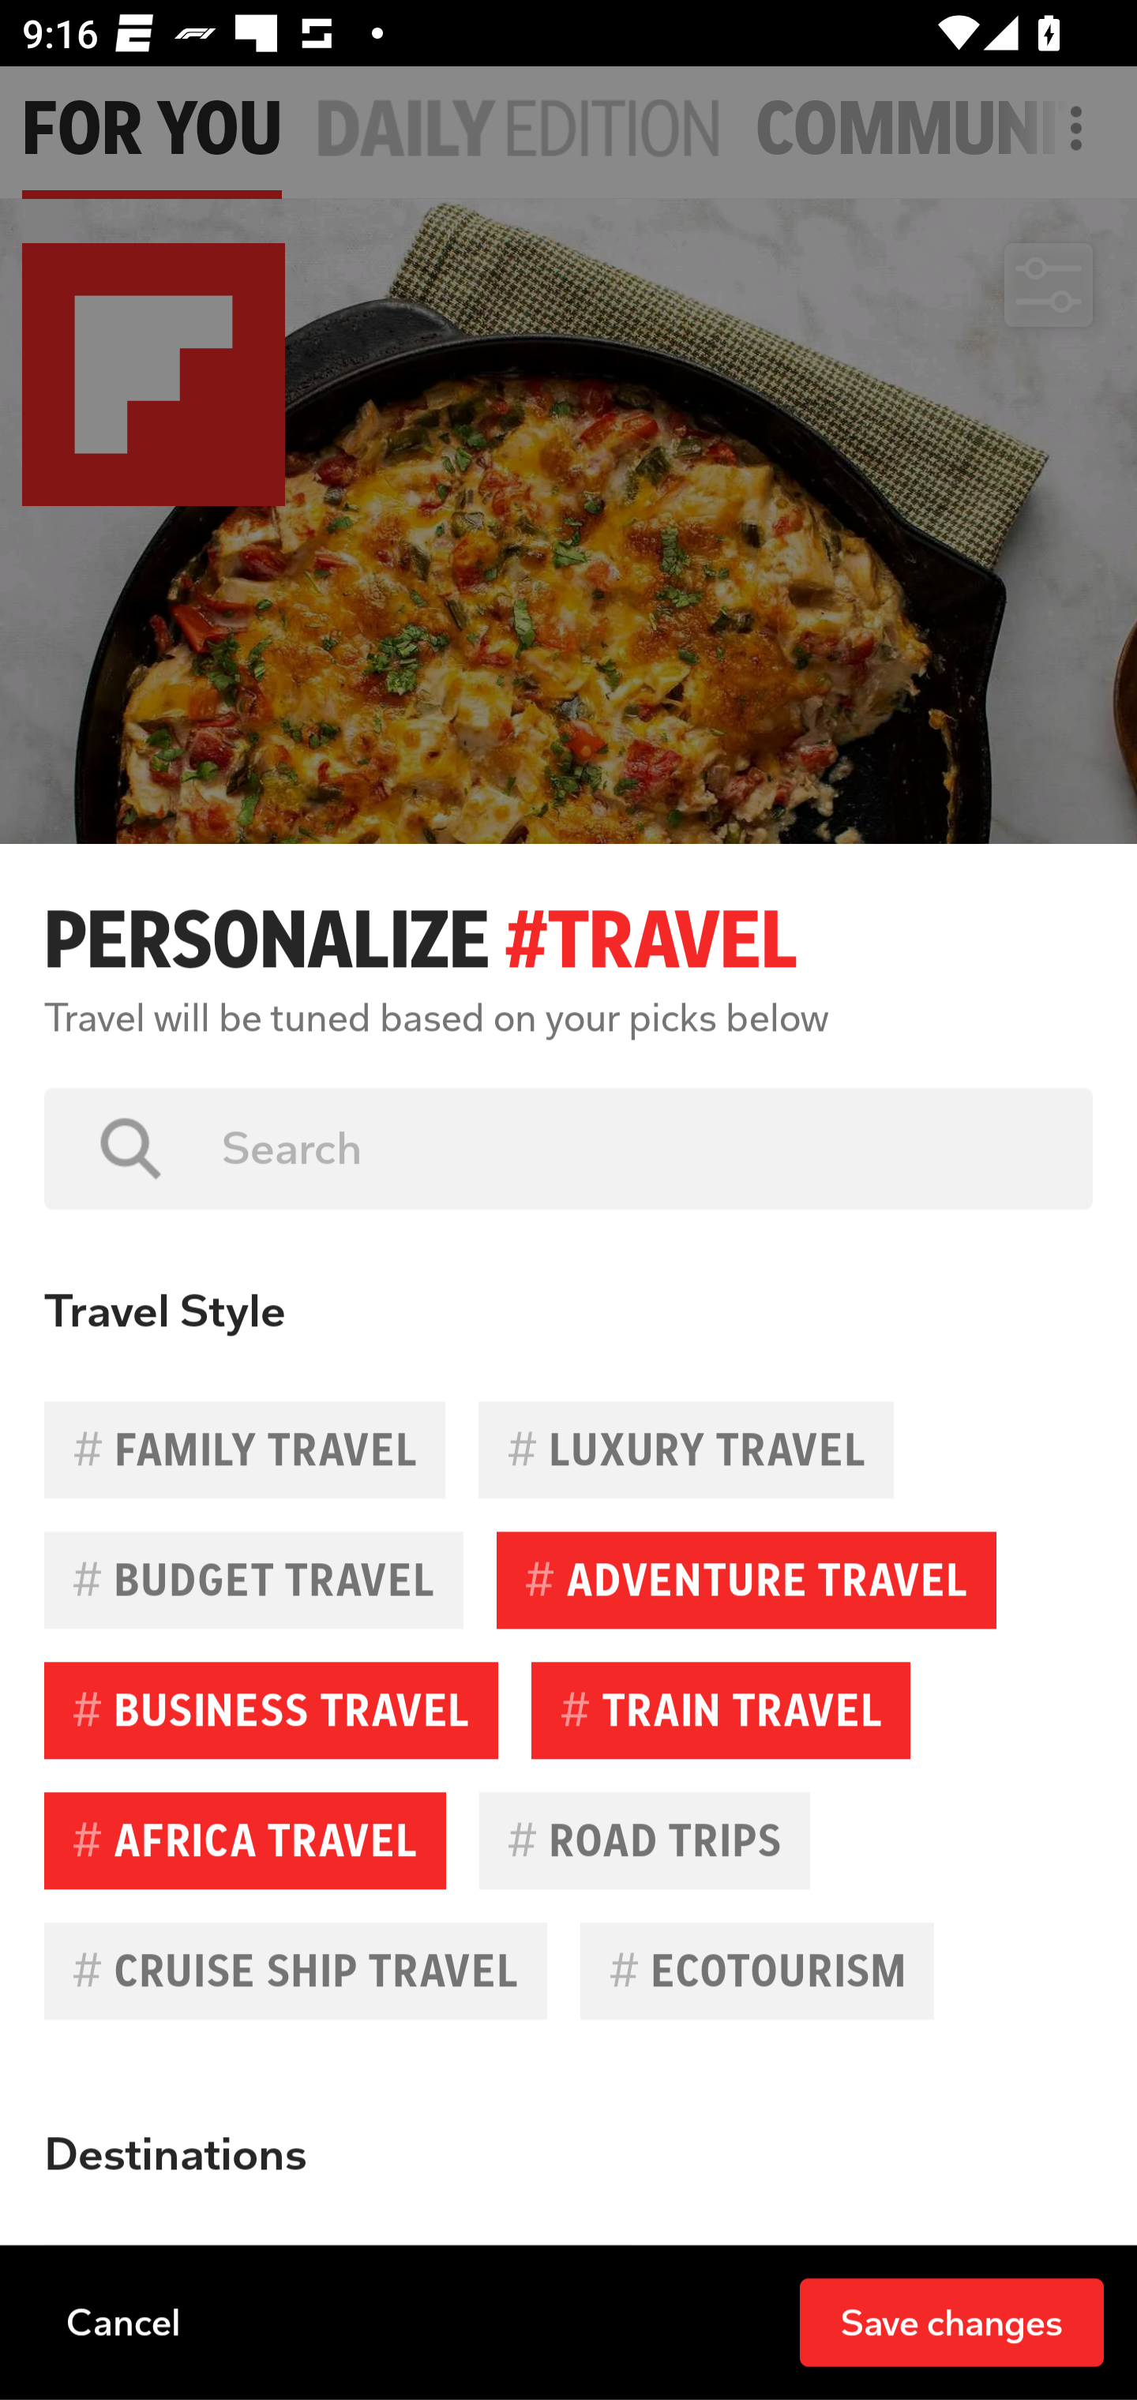 The width and height of the screenshot is (1137, 2400). I want to click on NPR · 11h Flip into Magazine, so click(284, 2200).